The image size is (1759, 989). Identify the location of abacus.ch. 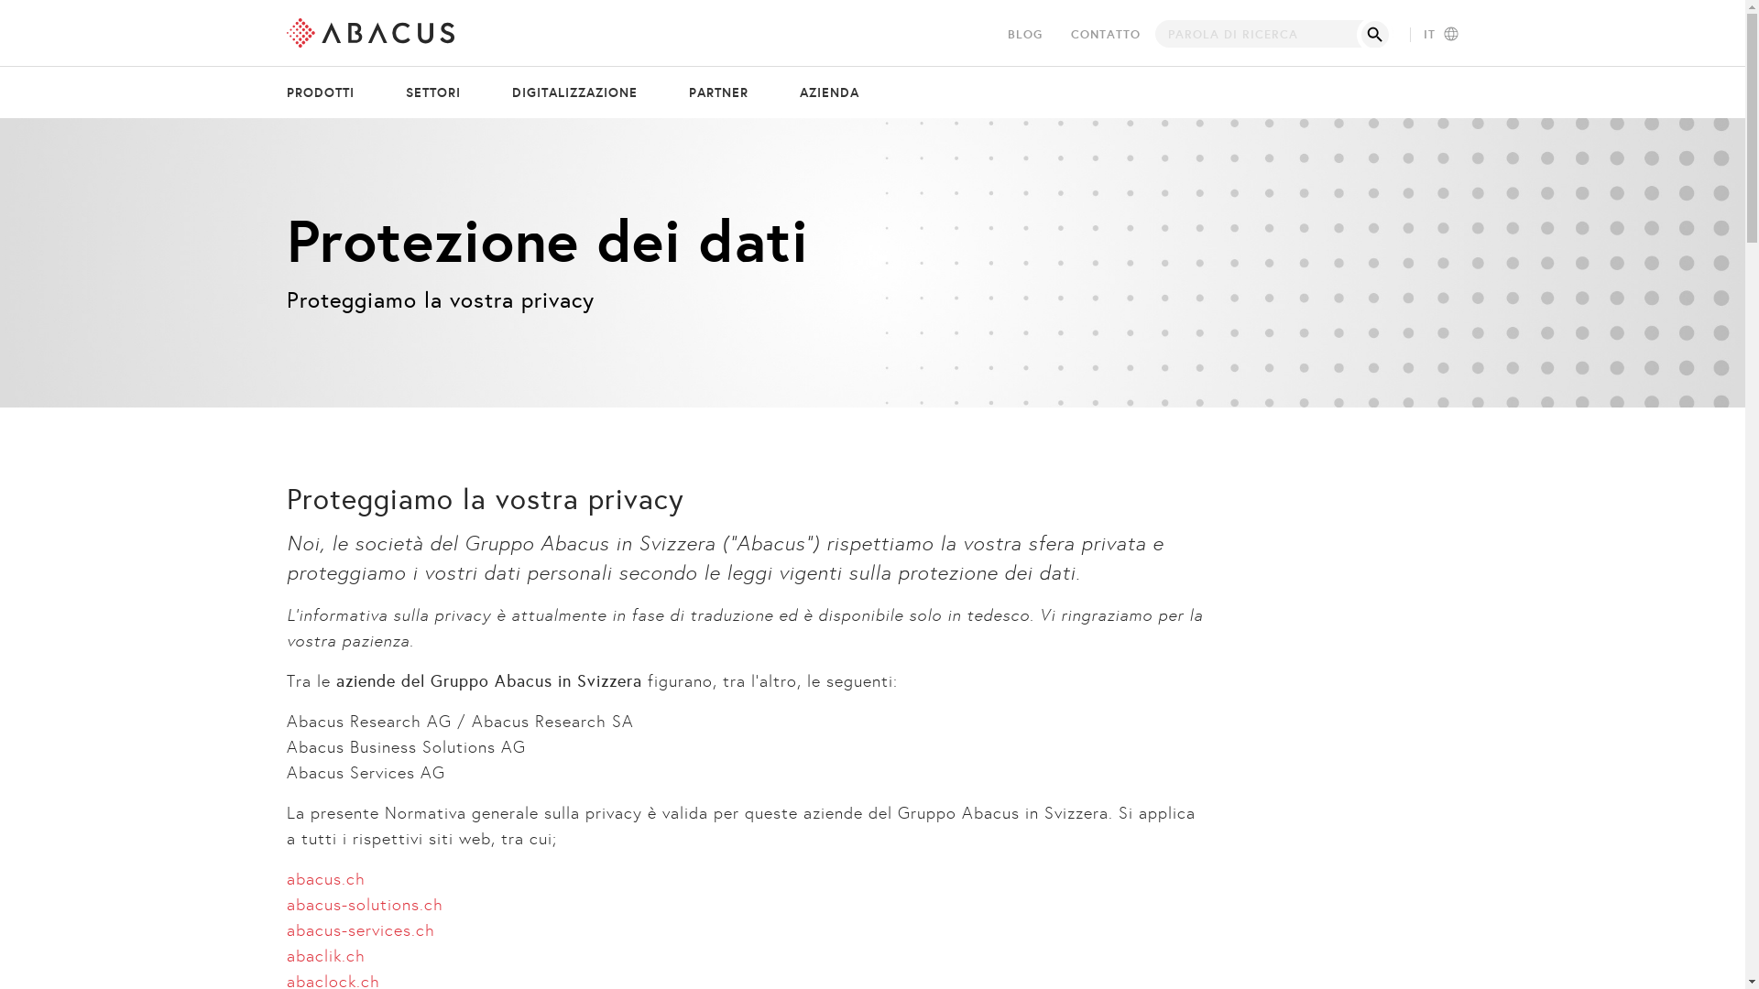
(325, 879).